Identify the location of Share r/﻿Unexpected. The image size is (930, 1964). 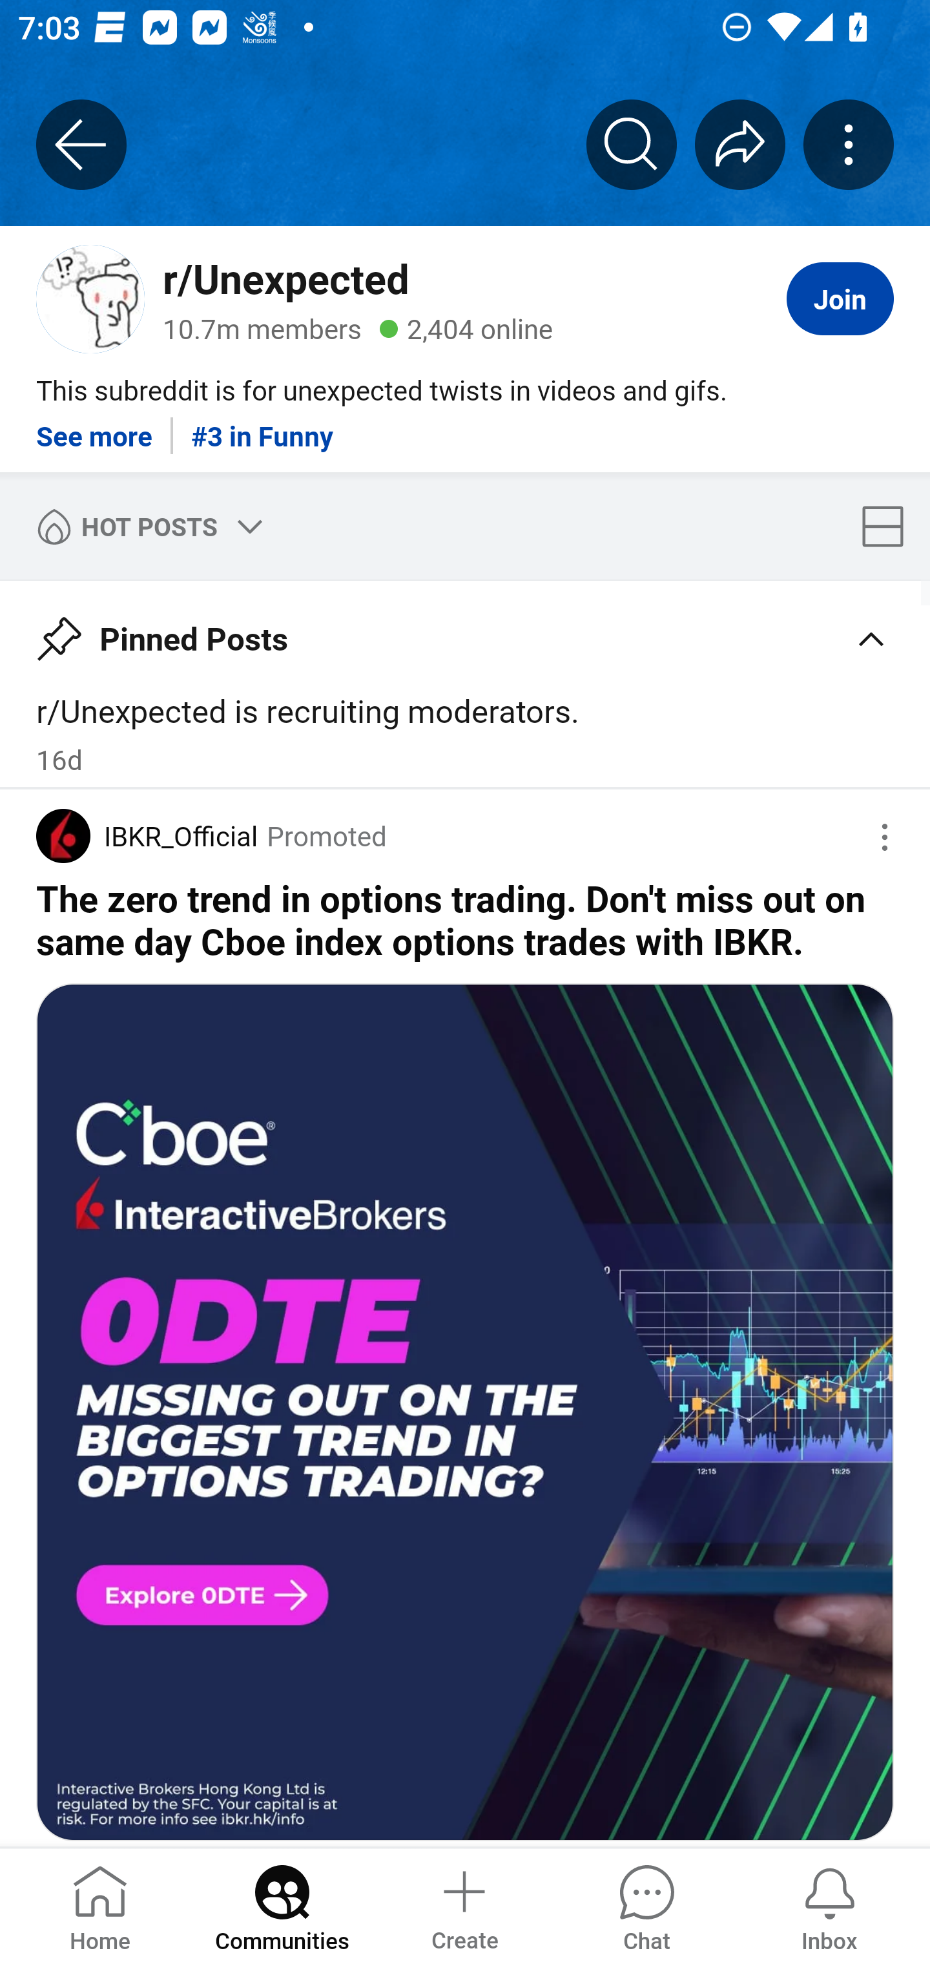
(740, 144).